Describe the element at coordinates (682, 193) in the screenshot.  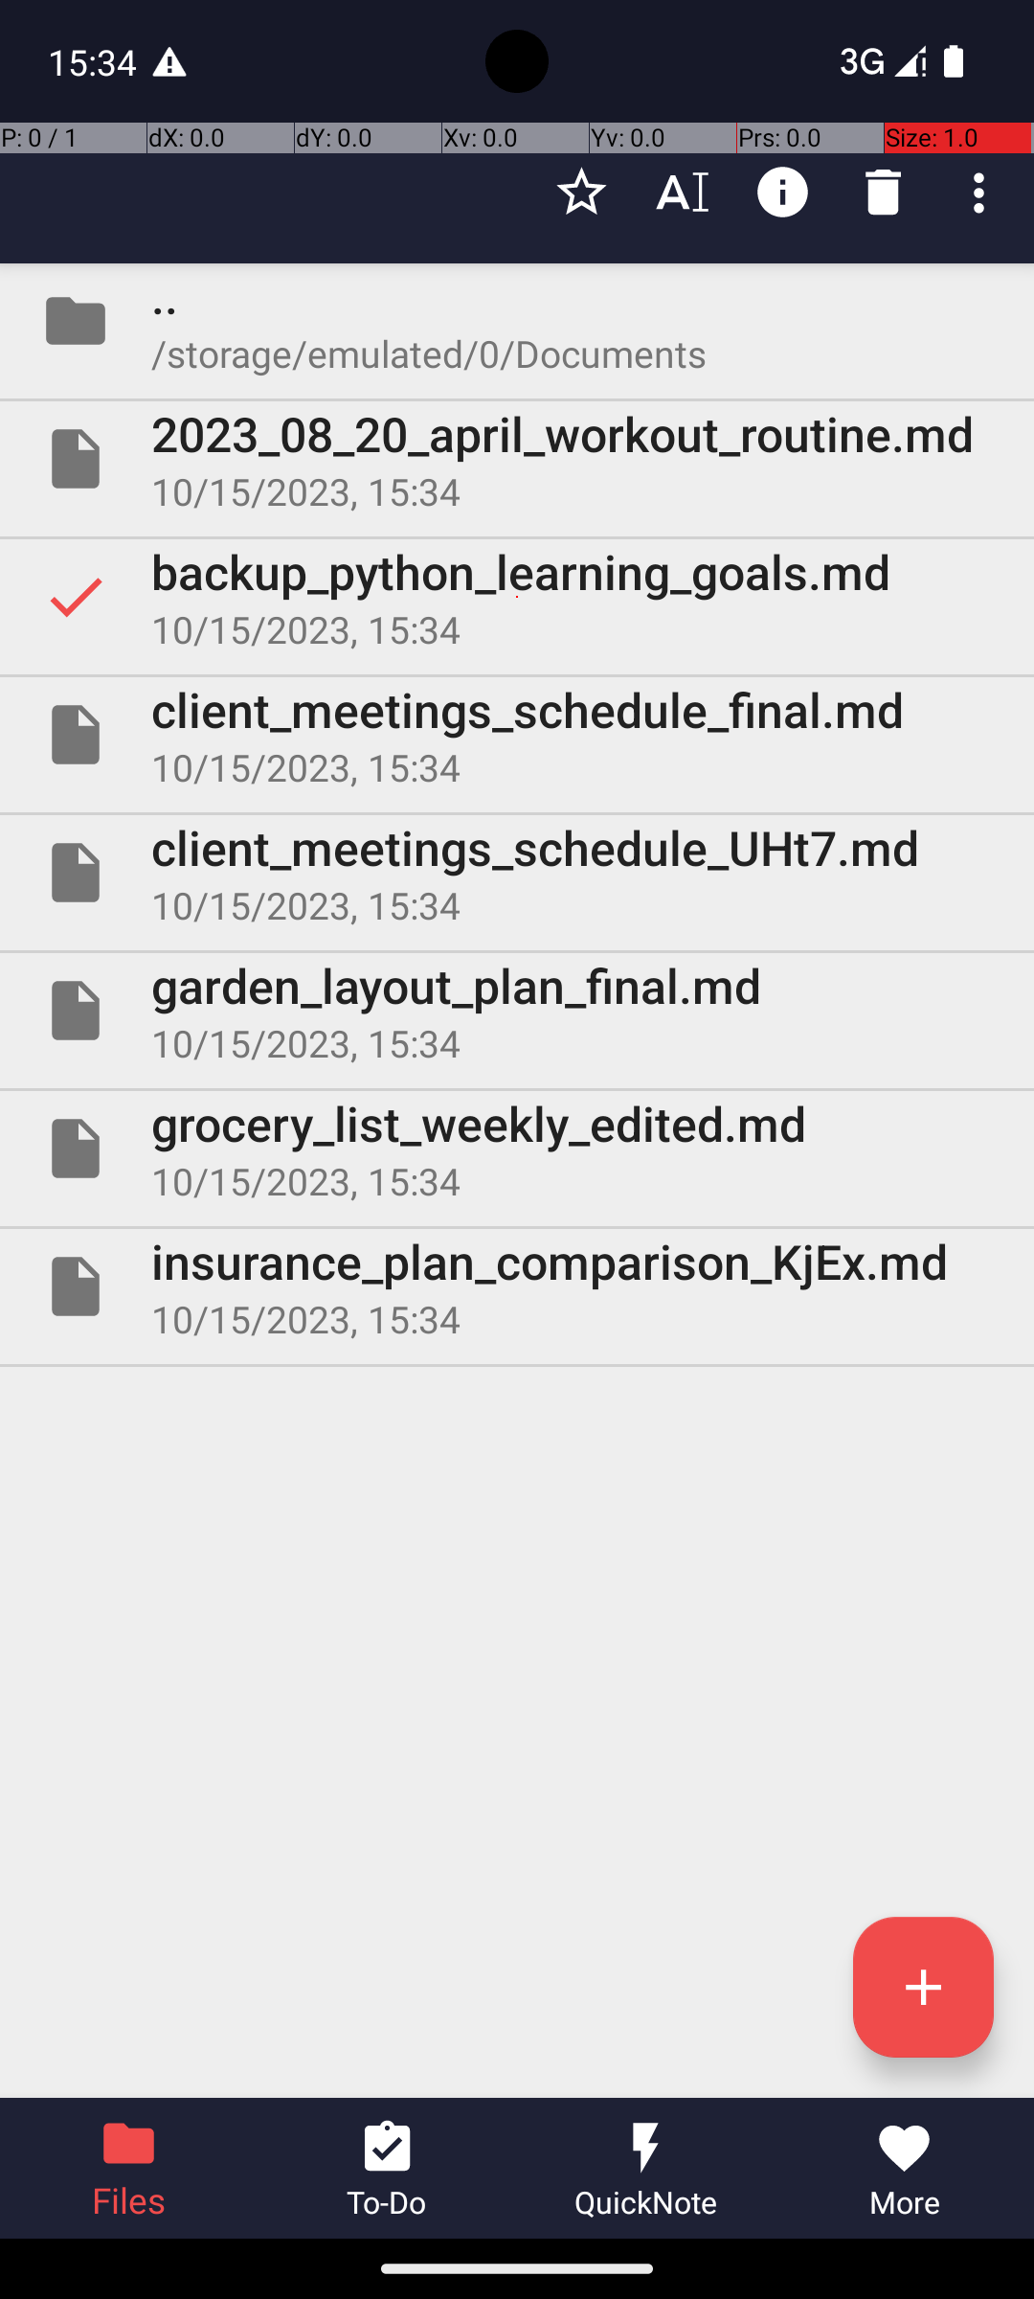
I see `Rename` at that location.